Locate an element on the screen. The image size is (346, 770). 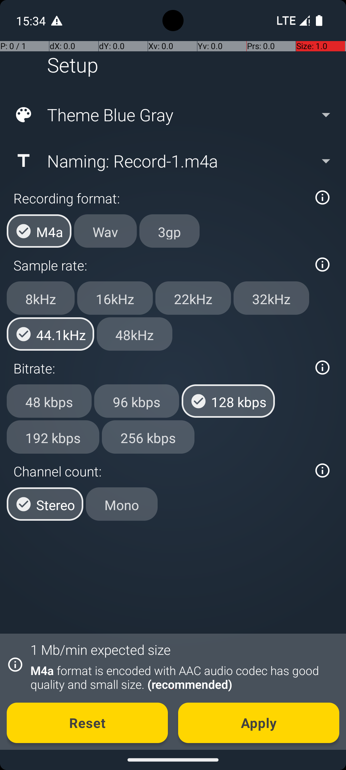
44.1kHz is located at coordinates (51, 334).